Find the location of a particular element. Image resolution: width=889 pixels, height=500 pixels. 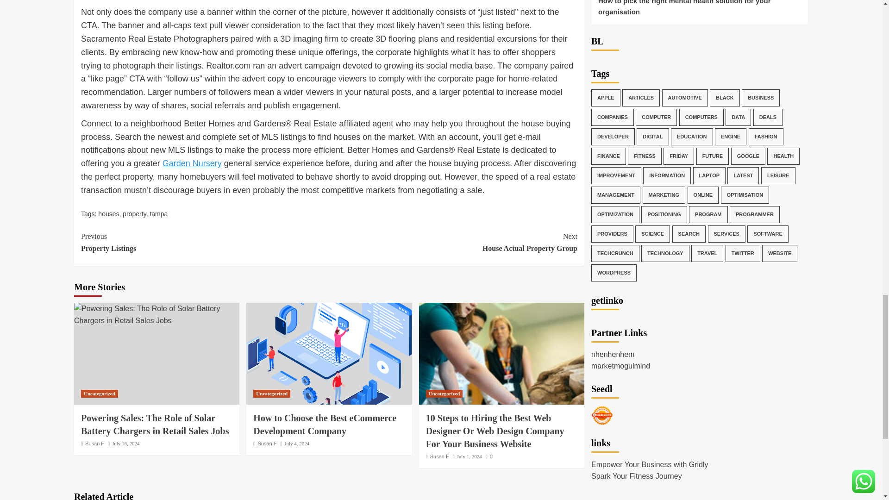

July 18, 2024 is located at coordinates (453, 242).